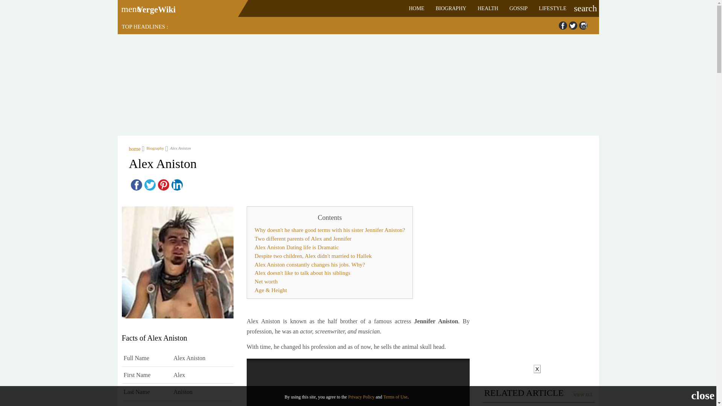 This screenshot has height=406, width=722. Describe the element at coordinates (153, 148) in the screenshot. I see `Biography` at that location.